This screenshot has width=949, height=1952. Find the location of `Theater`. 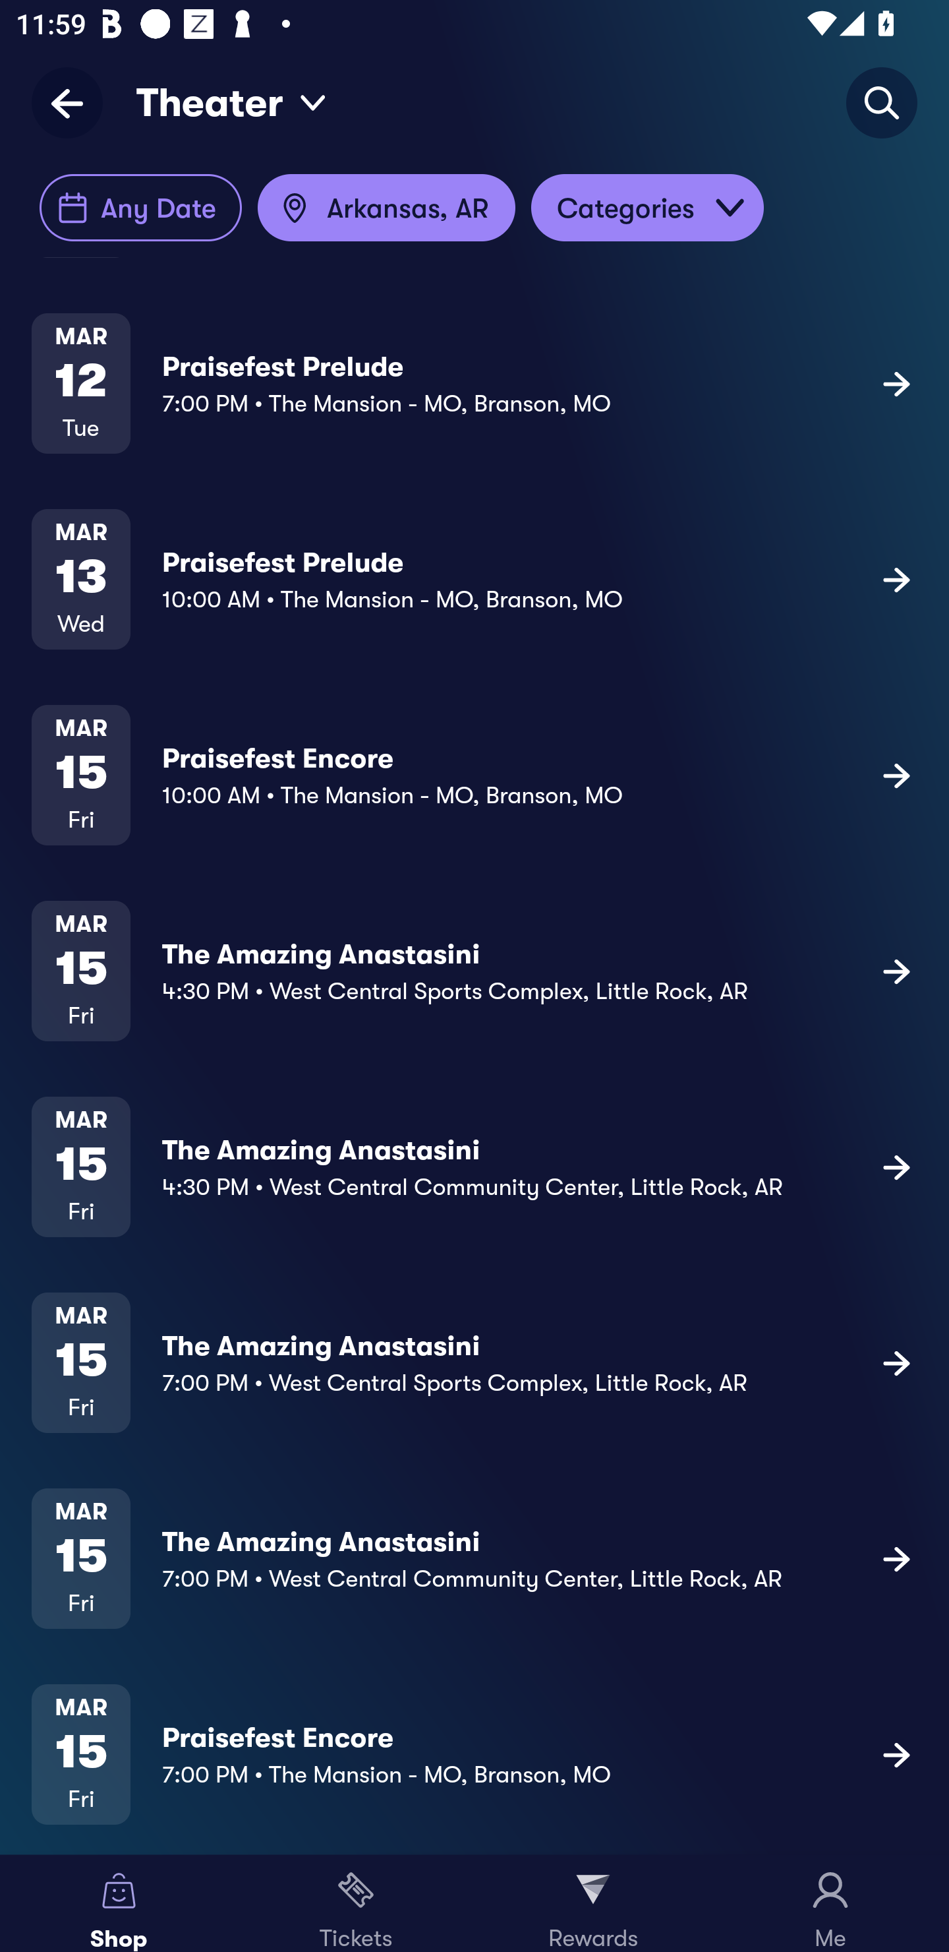

Theater is located at coordinates (231, 102).